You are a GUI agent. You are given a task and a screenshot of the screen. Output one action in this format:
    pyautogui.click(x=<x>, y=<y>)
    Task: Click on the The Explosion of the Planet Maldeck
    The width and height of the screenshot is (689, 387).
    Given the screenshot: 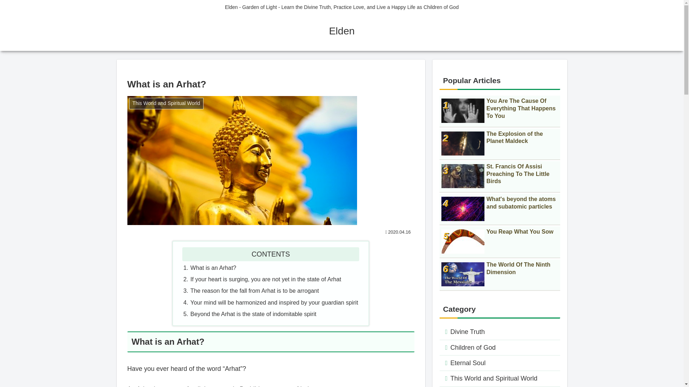 What is the action you would take?
    pyautogui.click(x=500, y=144)
    